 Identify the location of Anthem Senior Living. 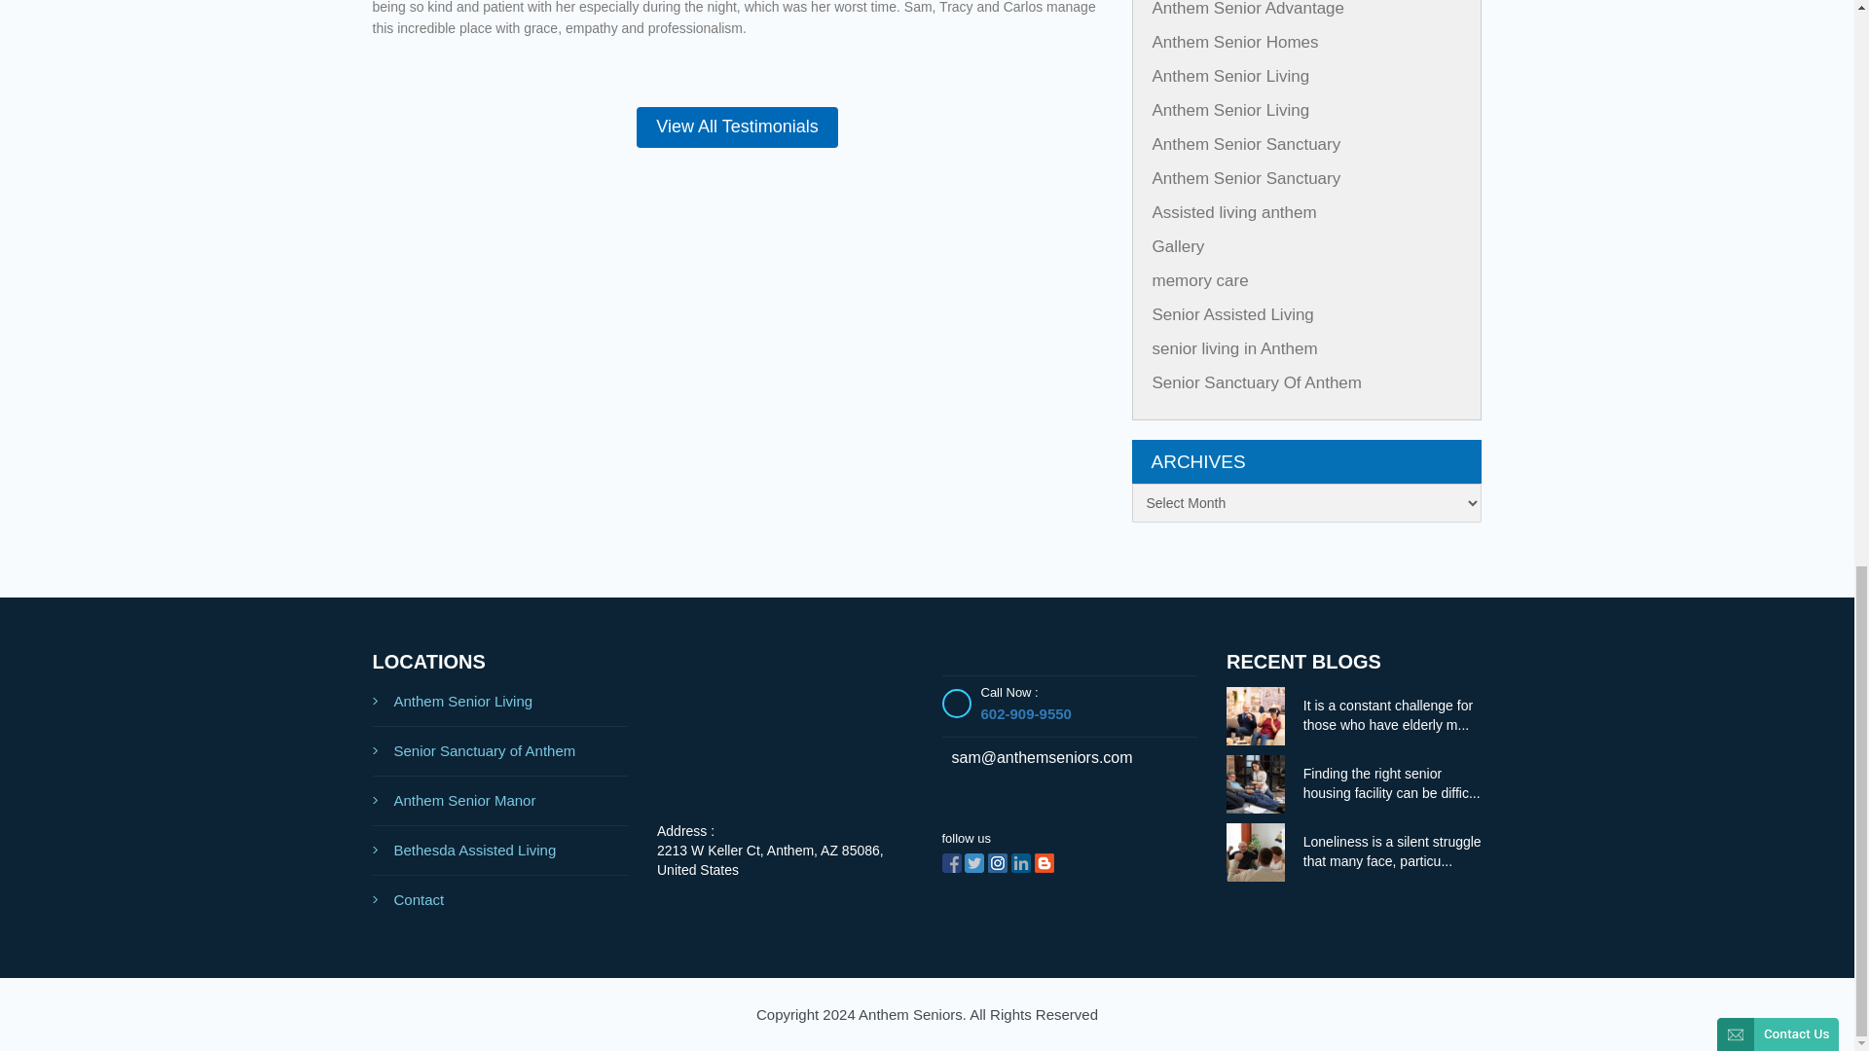
(500, 702).